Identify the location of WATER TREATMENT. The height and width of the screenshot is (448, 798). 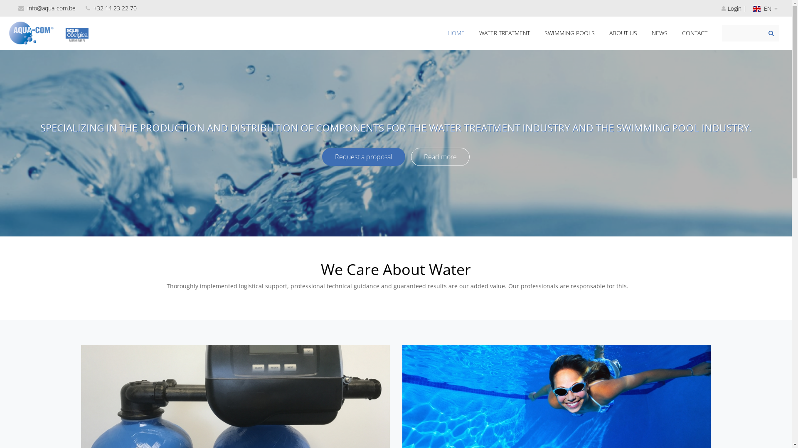
(505, 33).